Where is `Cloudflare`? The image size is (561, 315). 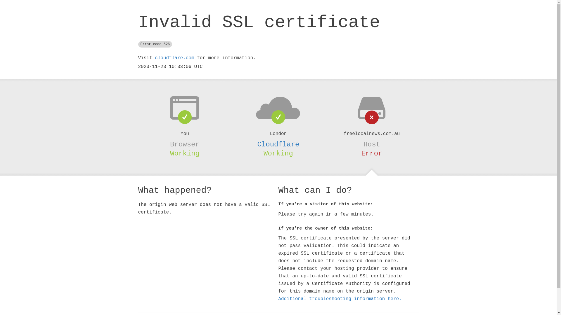
Cloudflare is located at coordinates (278, 144).